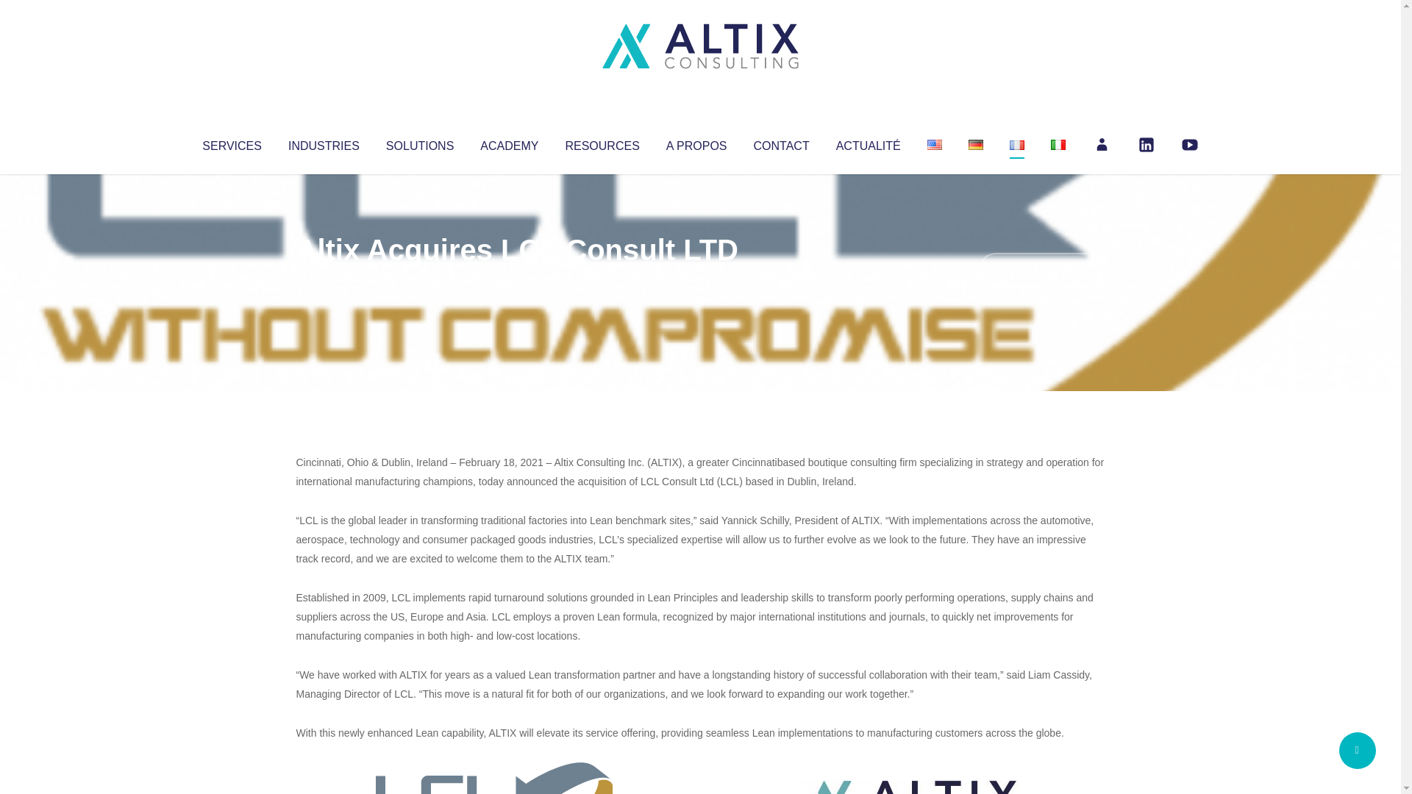  I want to click on RESOURCES, so click(602, 143).